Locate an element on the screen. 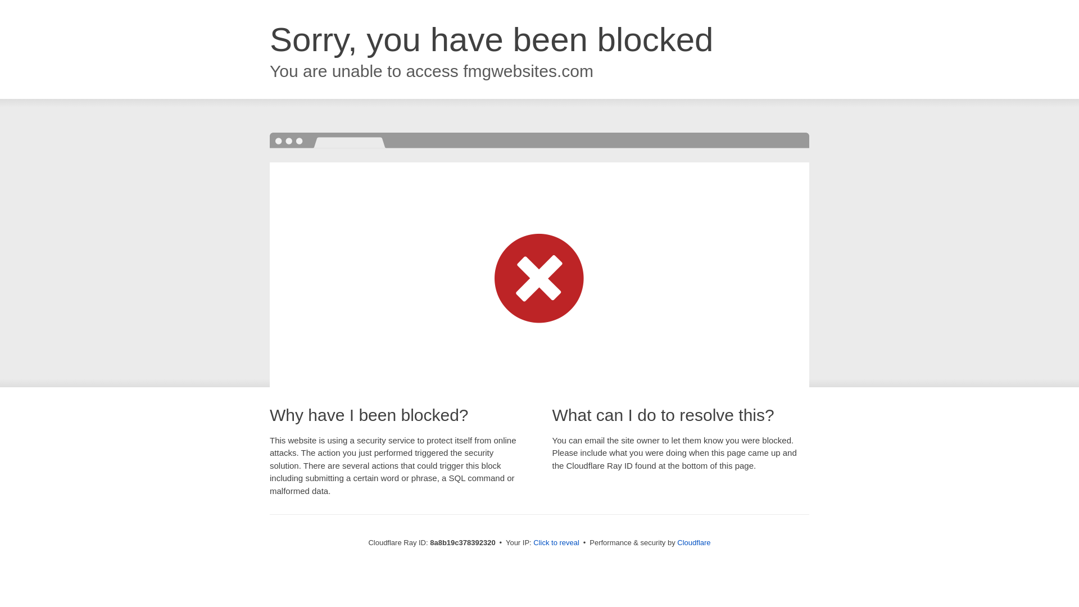 Image resolution: width=1079 pixels, height=607 pixels. Click to reveal is located at coordinates (556, 543).